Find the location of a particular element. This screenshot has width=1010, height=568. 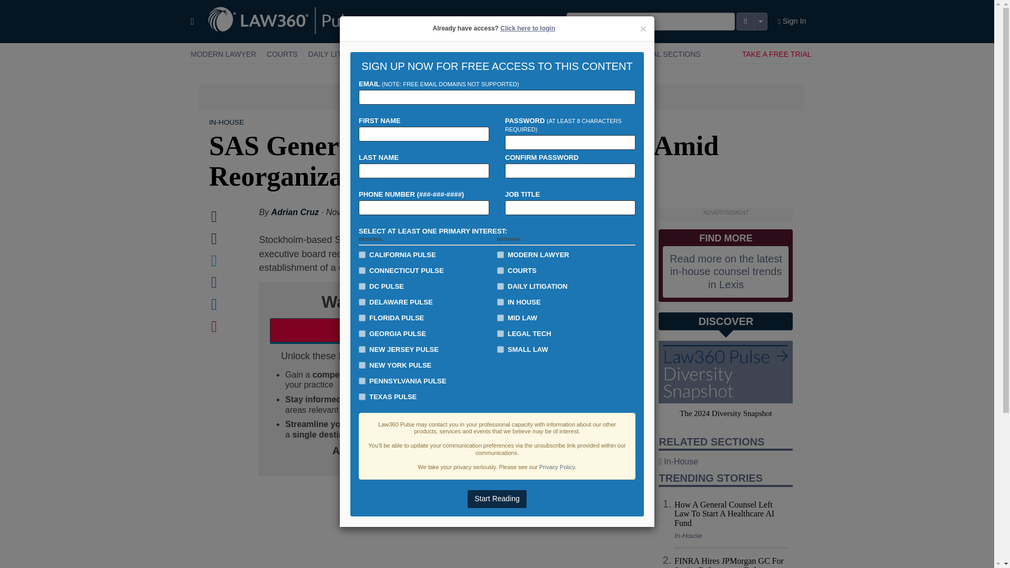

Insights is located at coordinates (595, 54).